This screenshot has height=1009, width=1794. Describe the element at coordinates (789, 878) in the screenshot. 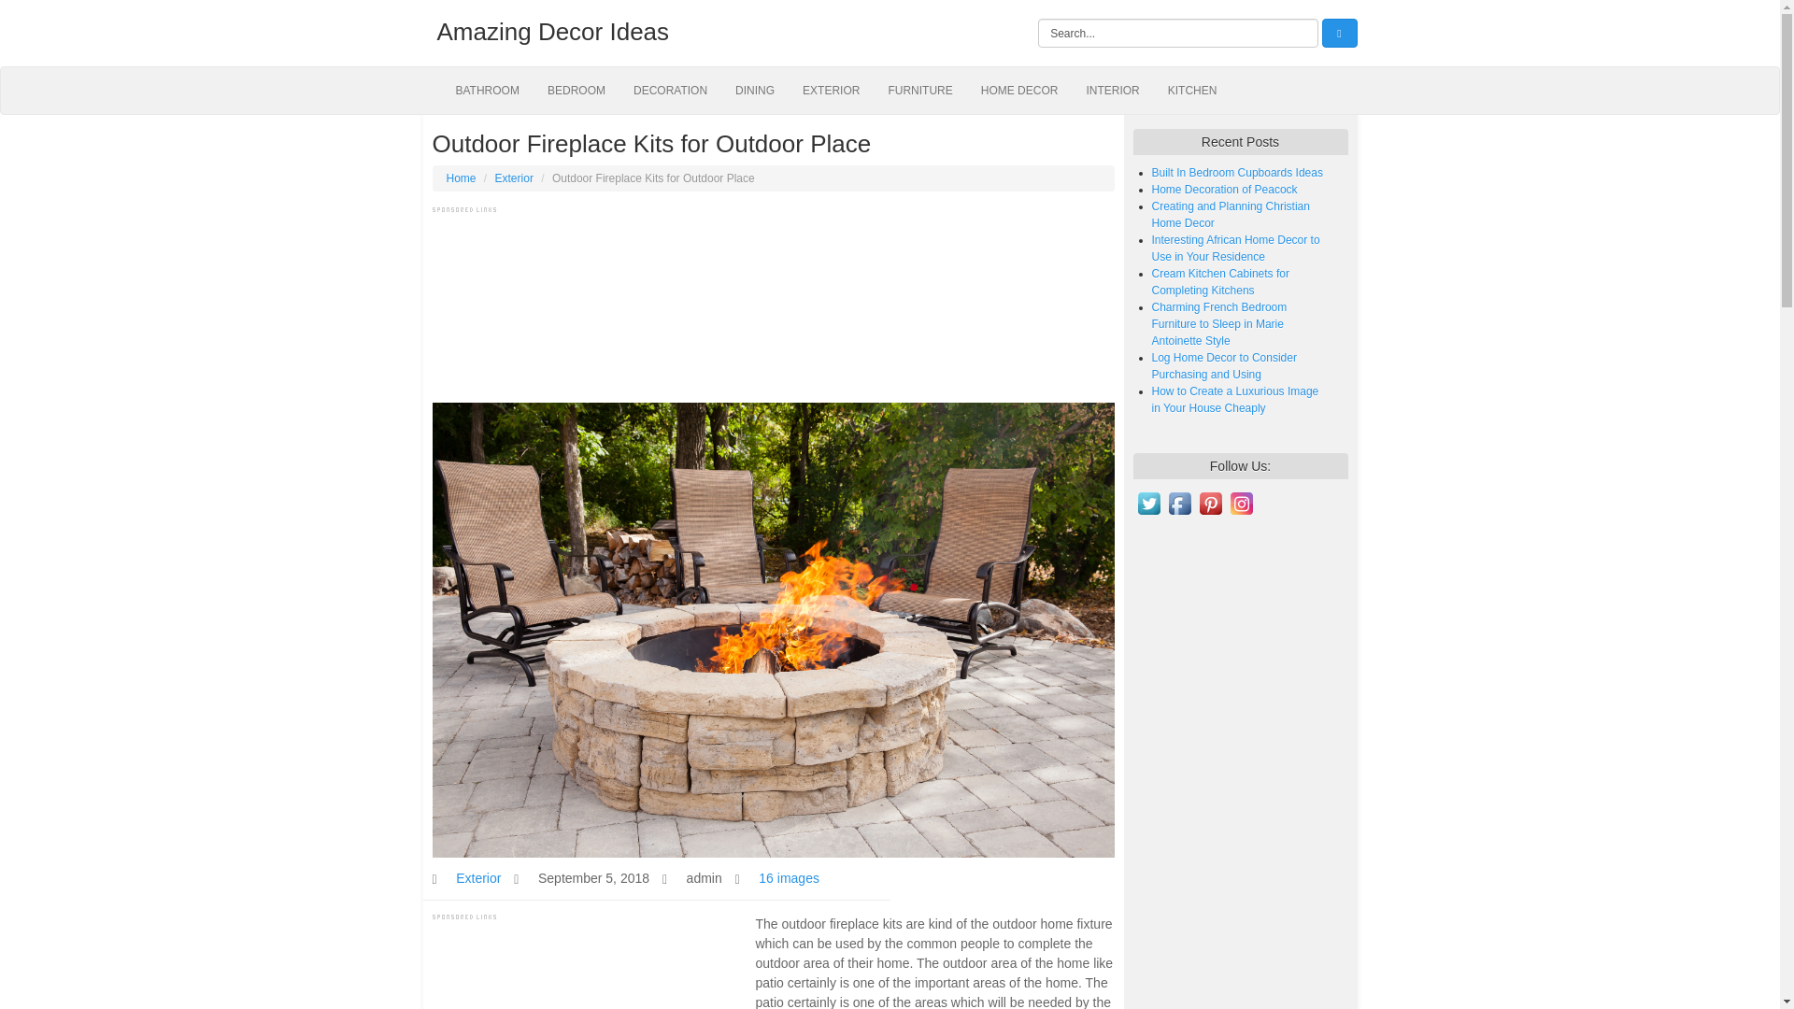

I see `16 images` at that location.